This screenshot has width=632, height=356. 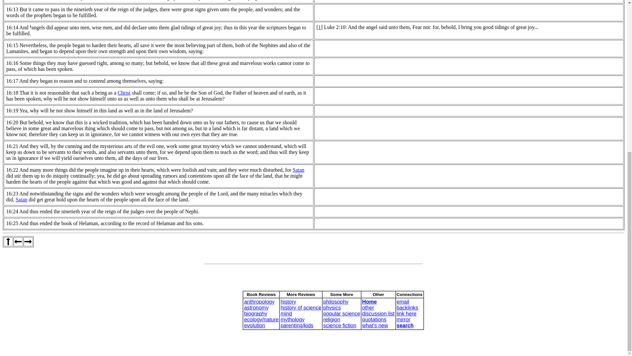 I want to click on 16:21, so click(x=12, y=146).